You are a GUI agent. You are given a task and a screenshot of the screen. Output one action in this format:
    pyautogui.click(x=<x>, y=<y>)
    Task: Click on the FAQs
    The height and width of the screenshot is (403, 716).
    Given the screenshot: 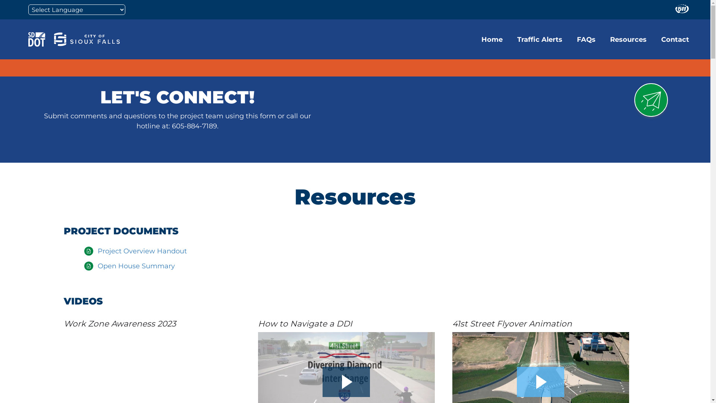 What is the action you would take?
    pyautogui.click(x=586, y=40)
    